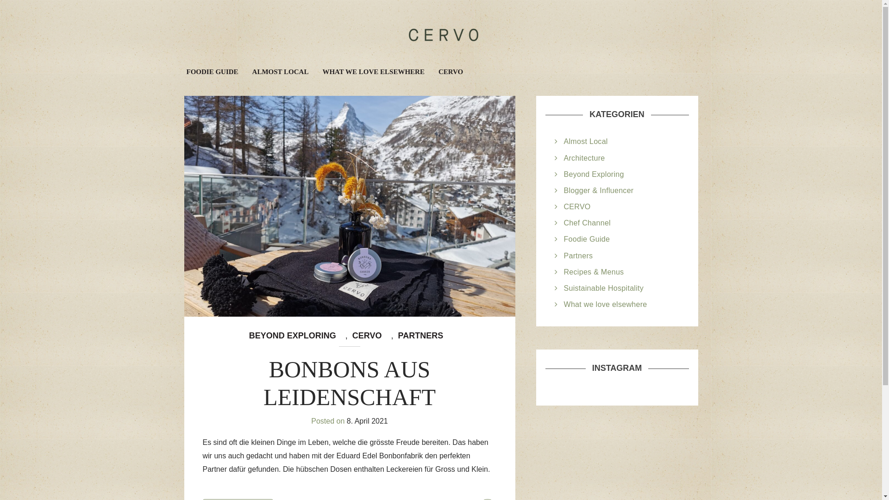 This screenshot has height=500, width=889. Describe the element at coordinates (586, 142) in the screenshot. I see `Almost Local` at that location.